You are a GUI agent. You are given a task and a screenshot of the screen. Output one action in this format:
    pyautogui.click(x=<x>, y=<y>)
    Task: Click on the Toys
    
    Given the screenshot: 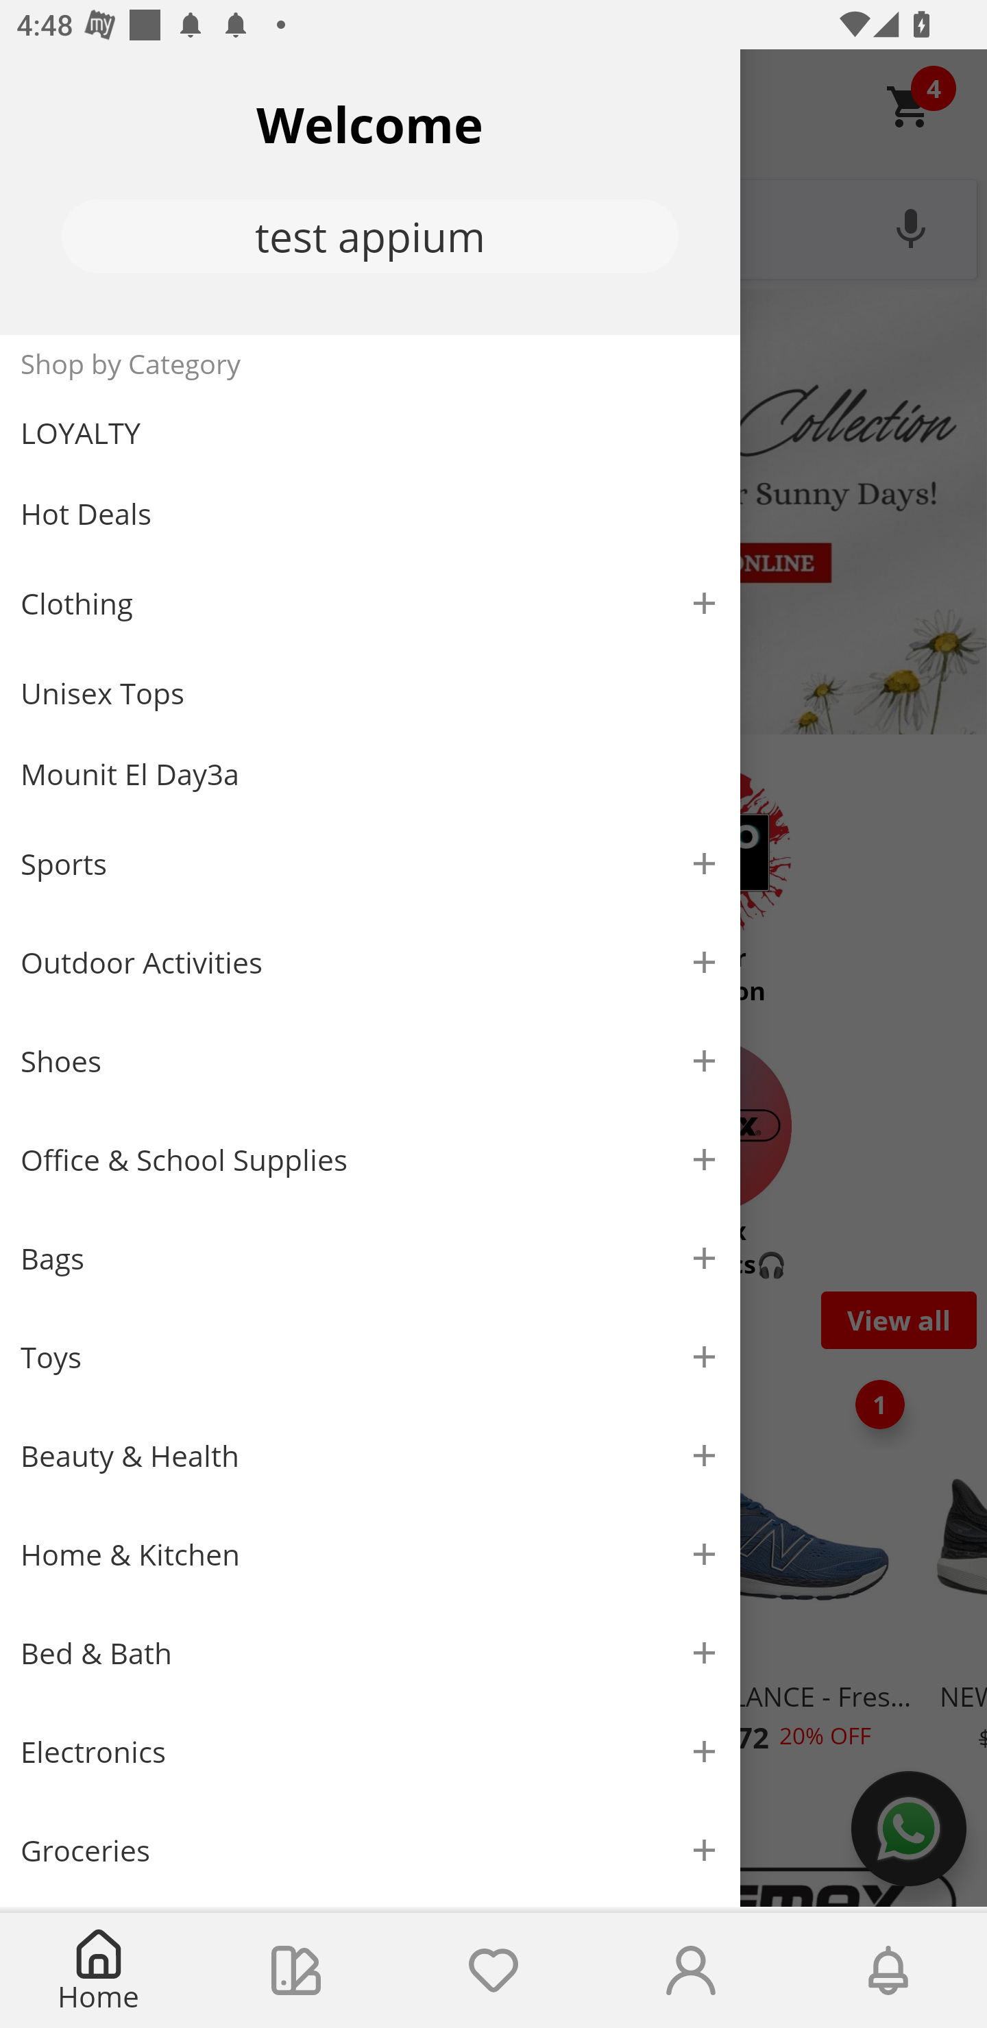 What is the action you would take?
    pyautogui.click(x=370, y=1358)
    